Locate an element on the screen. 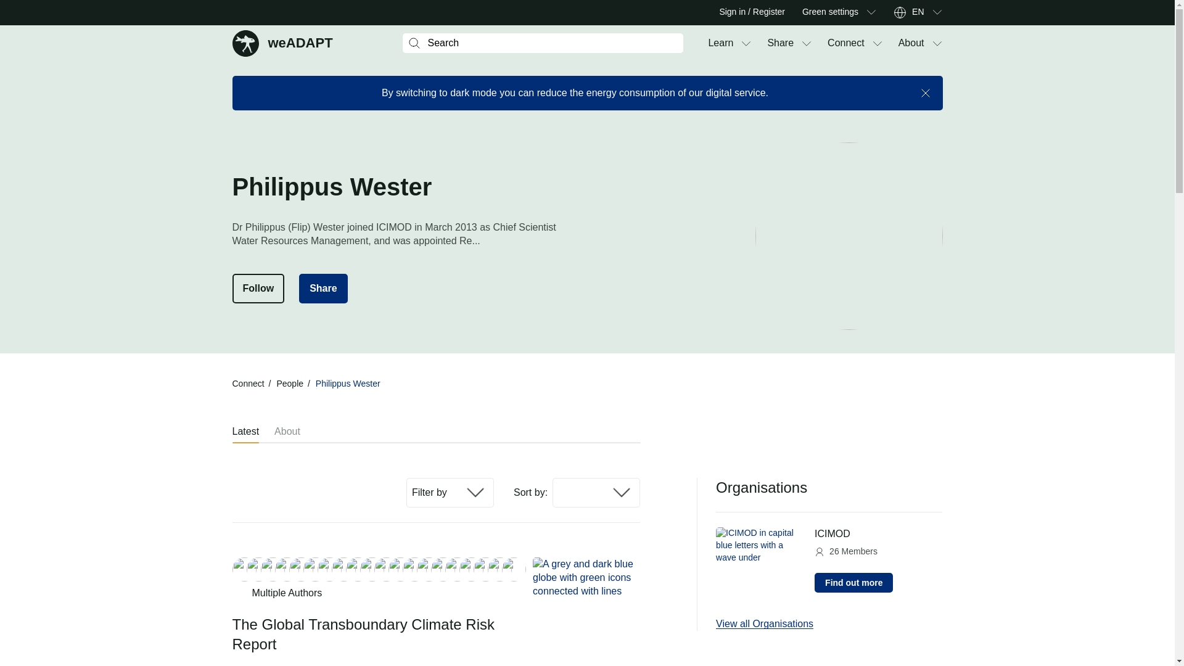  Translate Submenu is located at coordinates (936, 12).